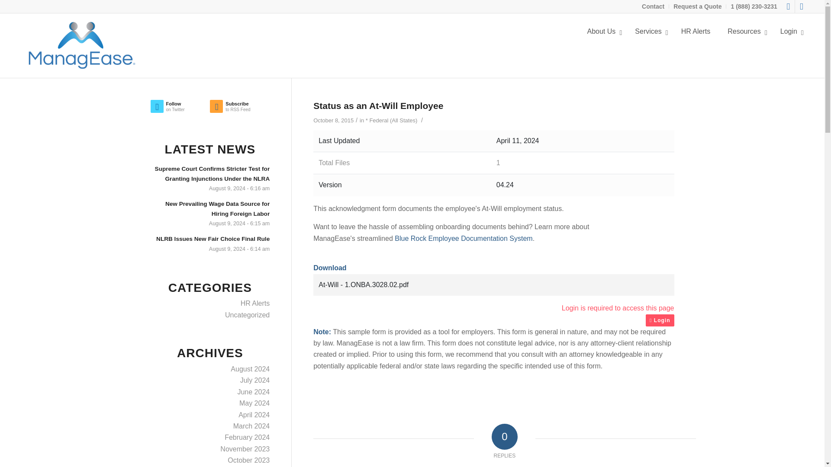 Image resolution: width=831 pixels, height=467 pixels. I want to click on New Prevailing Wage Data Source for Hiring Foreign Labor, so click(210, 213).